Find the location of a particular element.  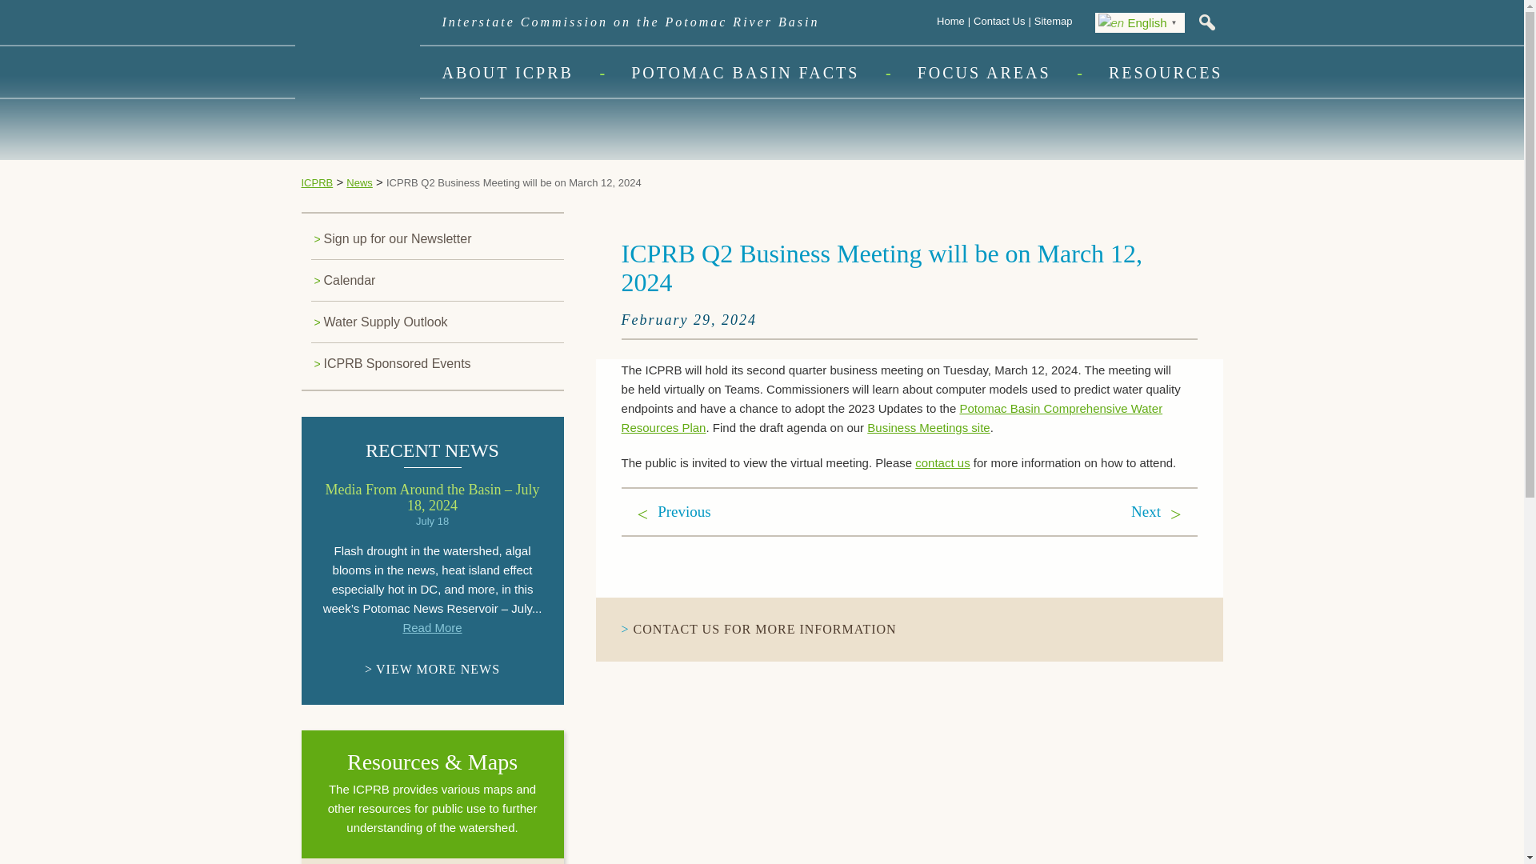

ICPRB is located at coordinates (325, 16).